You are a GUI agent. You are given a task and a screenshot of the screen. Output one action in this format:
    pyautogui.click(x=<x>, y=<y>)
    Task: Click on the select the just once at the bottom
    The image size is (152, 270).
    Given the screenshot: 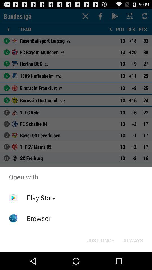 What is the action you would take?
    pyautogui.click(x=100, y=240)
    